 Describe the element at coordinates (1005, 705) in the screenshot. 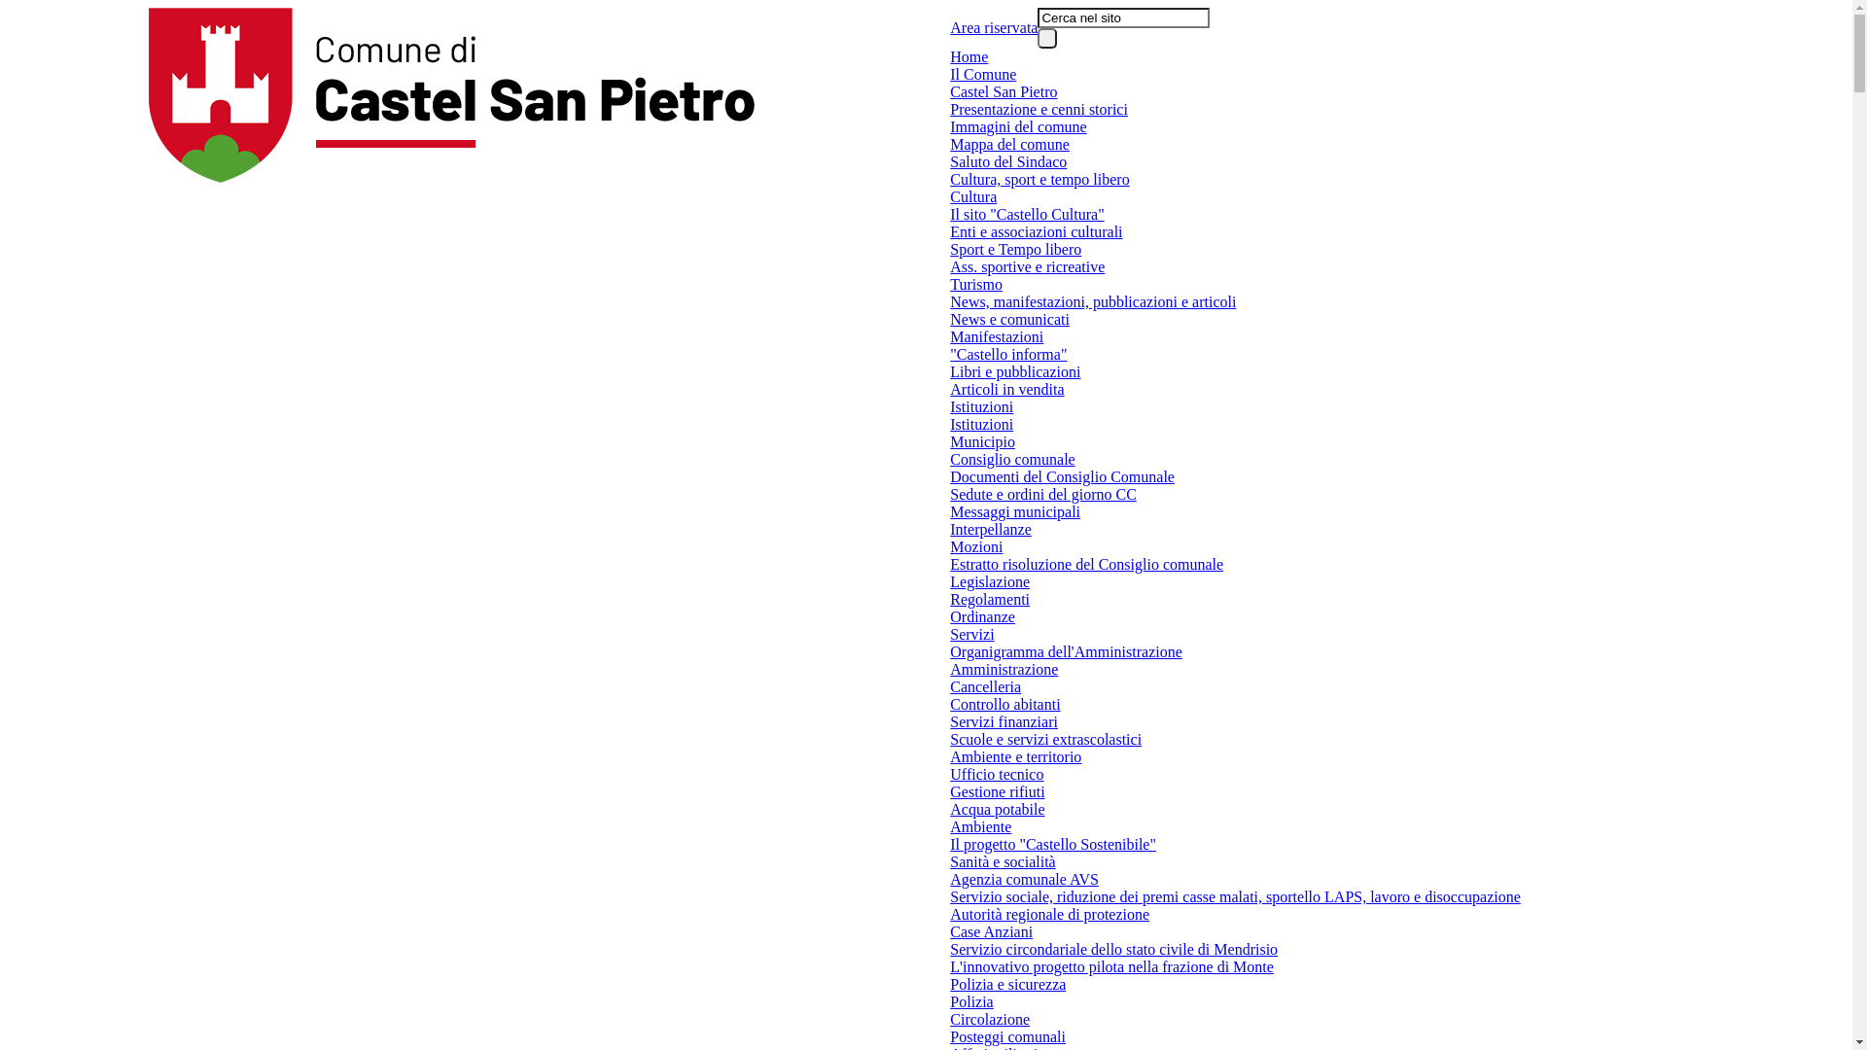

I see `Controllo abitanti` at that location.